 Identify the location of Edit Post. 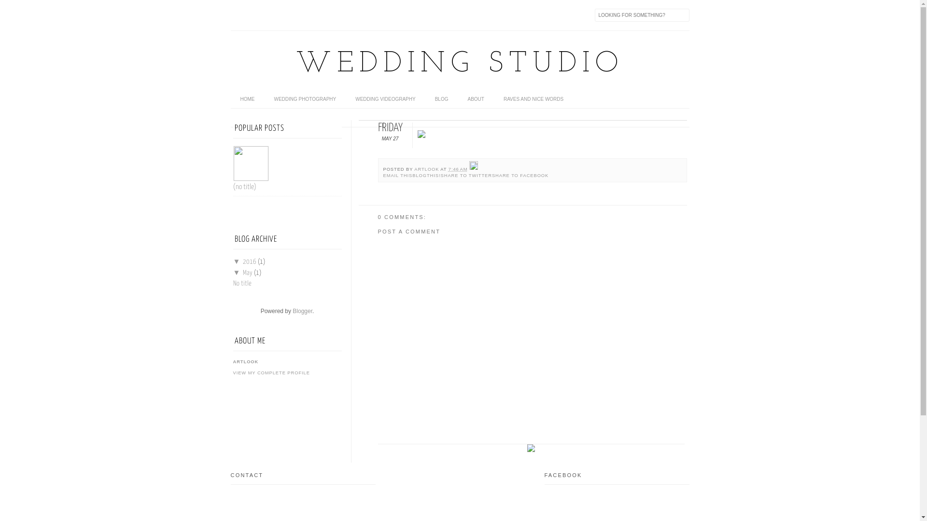
(474, 169).